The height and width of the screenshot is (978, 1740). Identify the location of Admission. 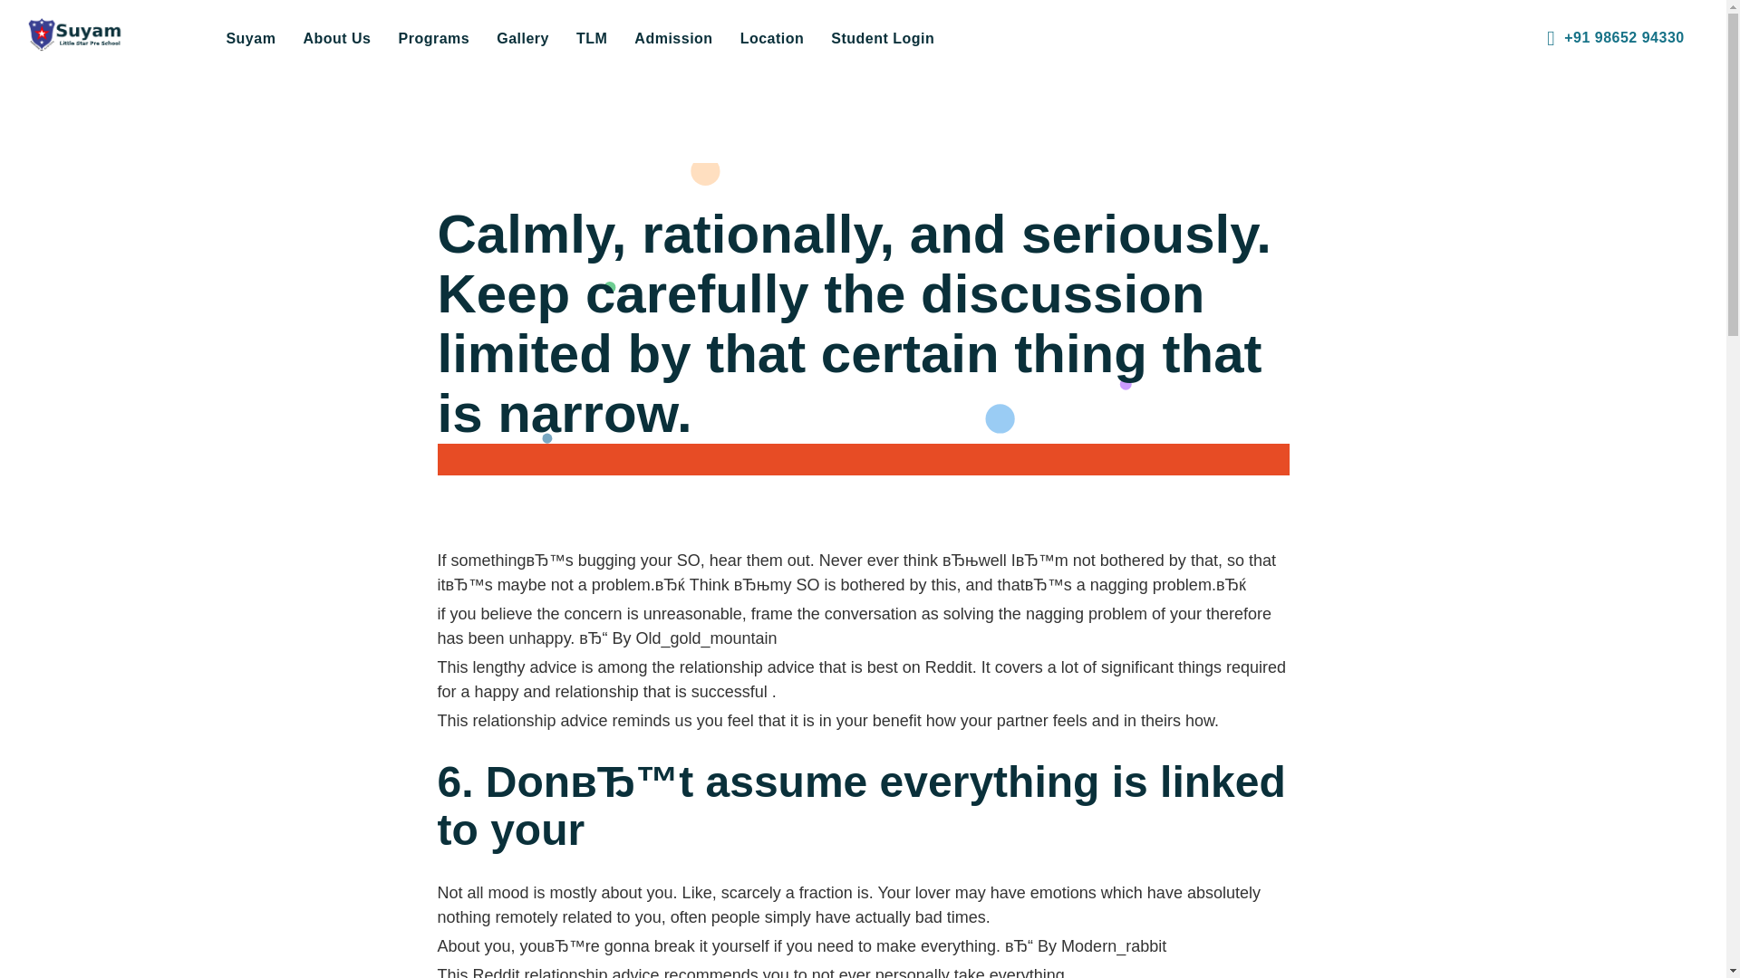
(672, 38).